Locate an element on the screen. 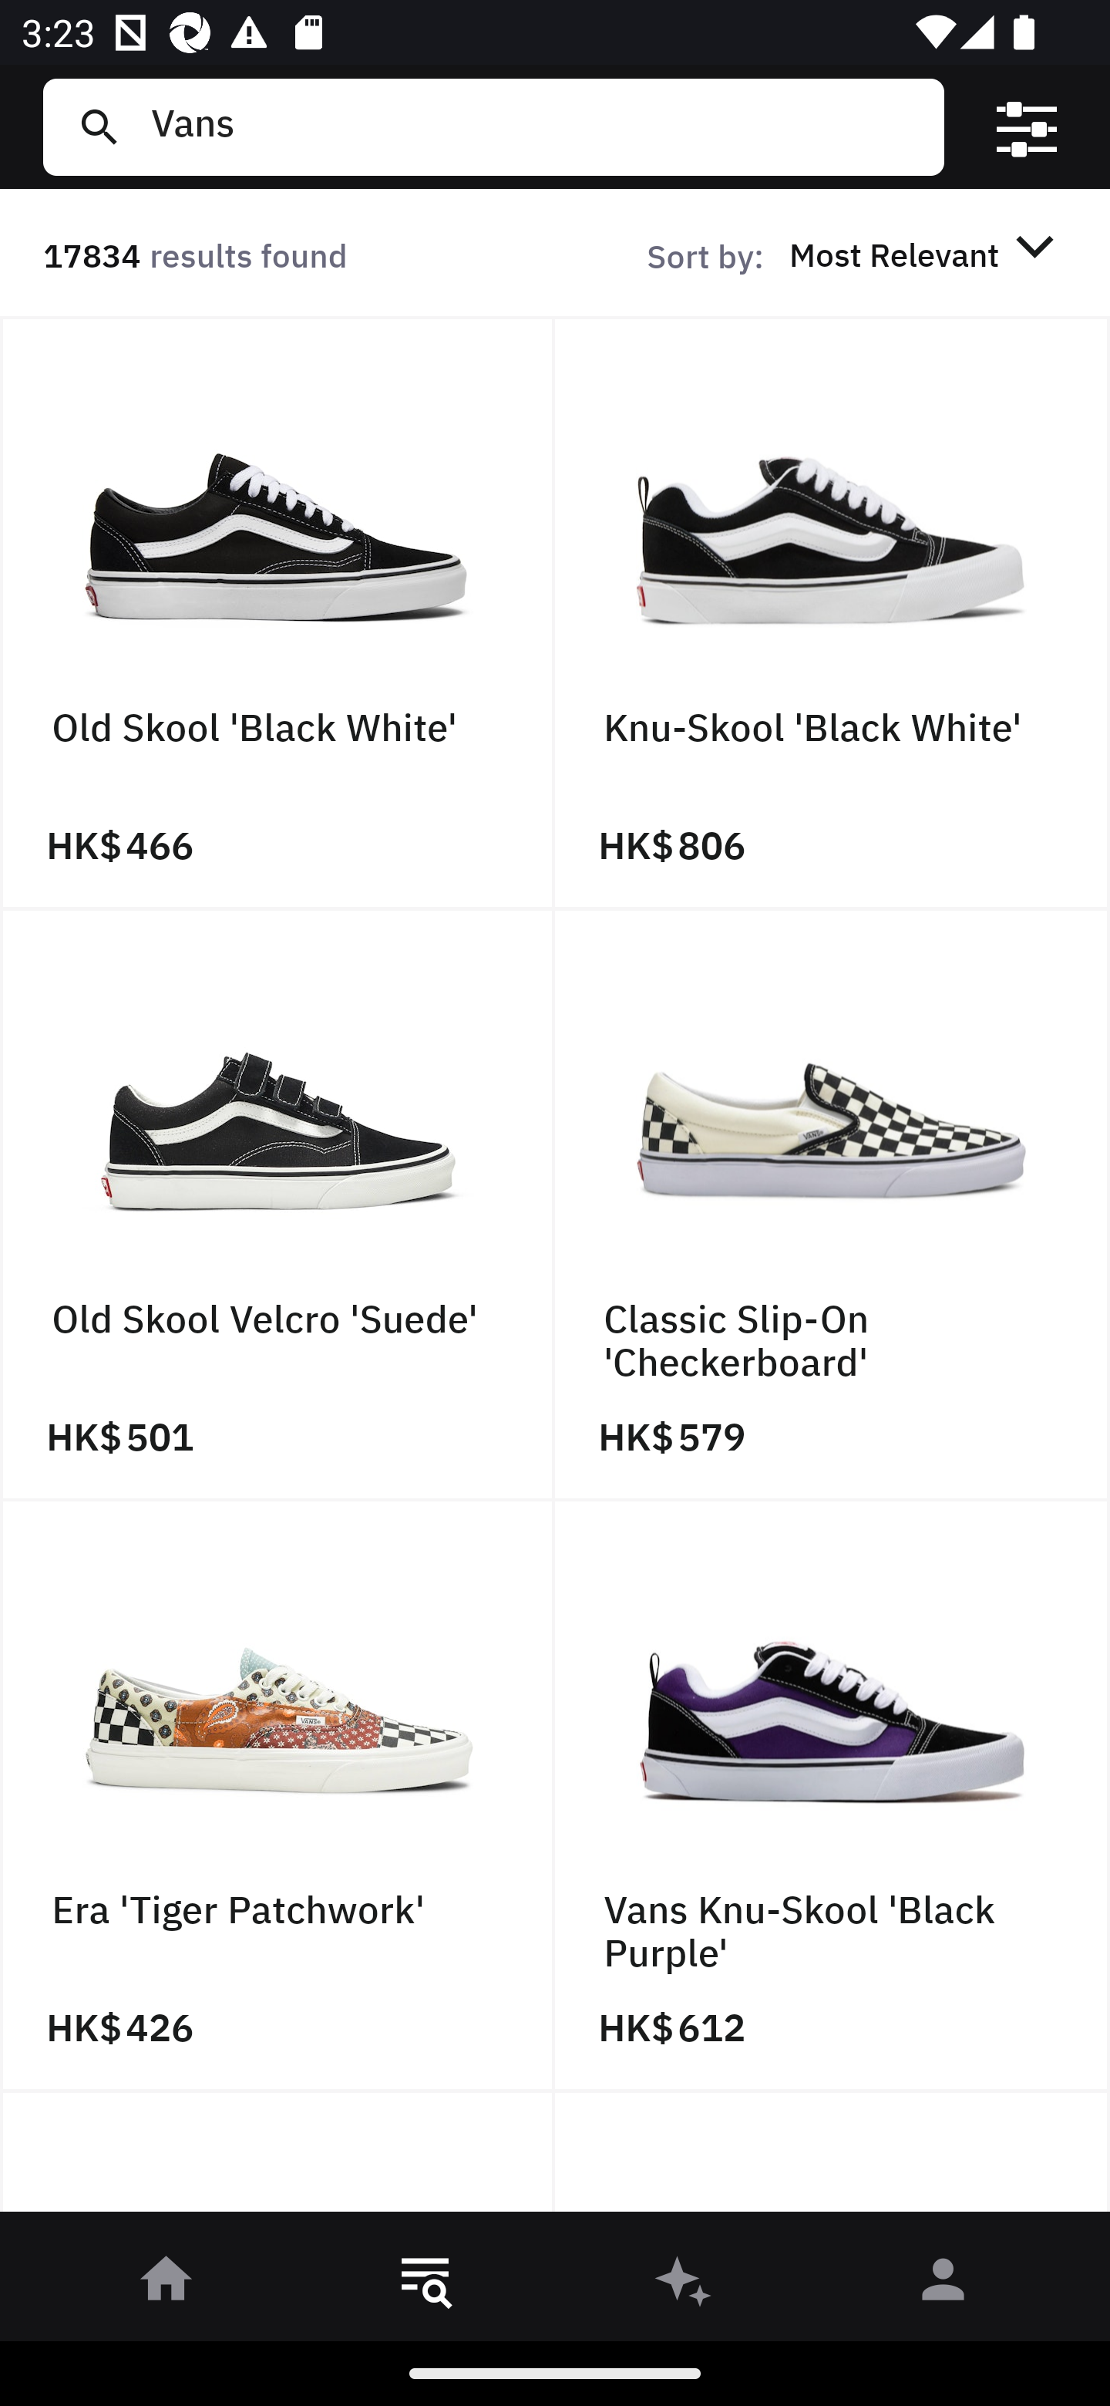   is located at coordinates (1027, 127).